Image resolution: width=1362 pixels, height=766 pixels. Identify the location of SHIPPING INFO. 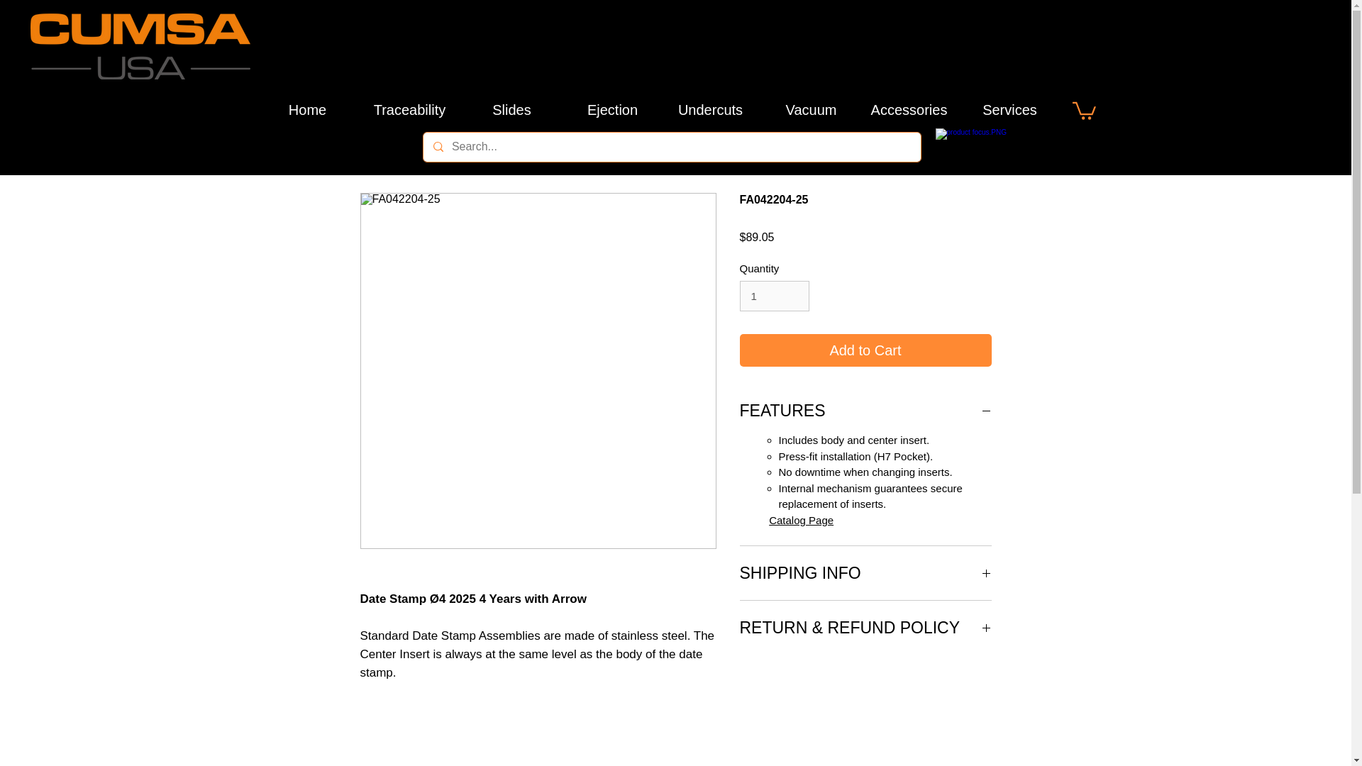
(865, 572).